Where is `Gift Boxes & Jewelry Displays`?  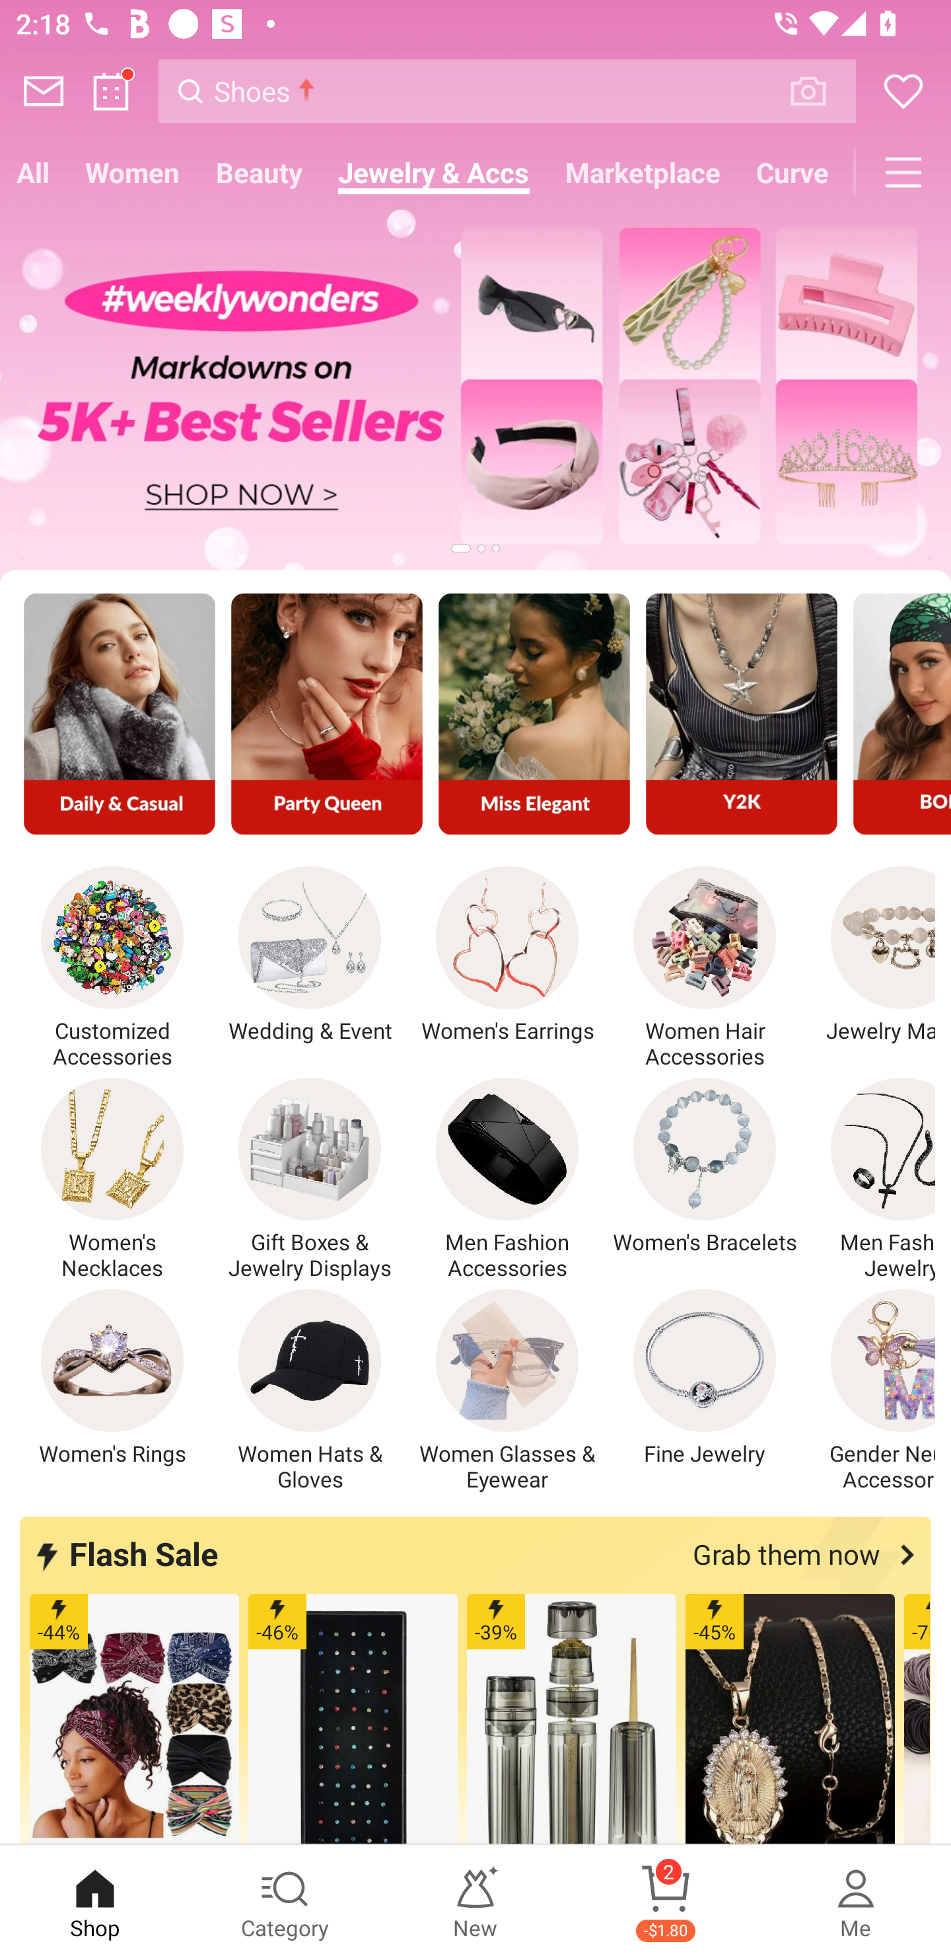
Gift Boxes & Jewelry Displays is located at coordinates (310, 1179).